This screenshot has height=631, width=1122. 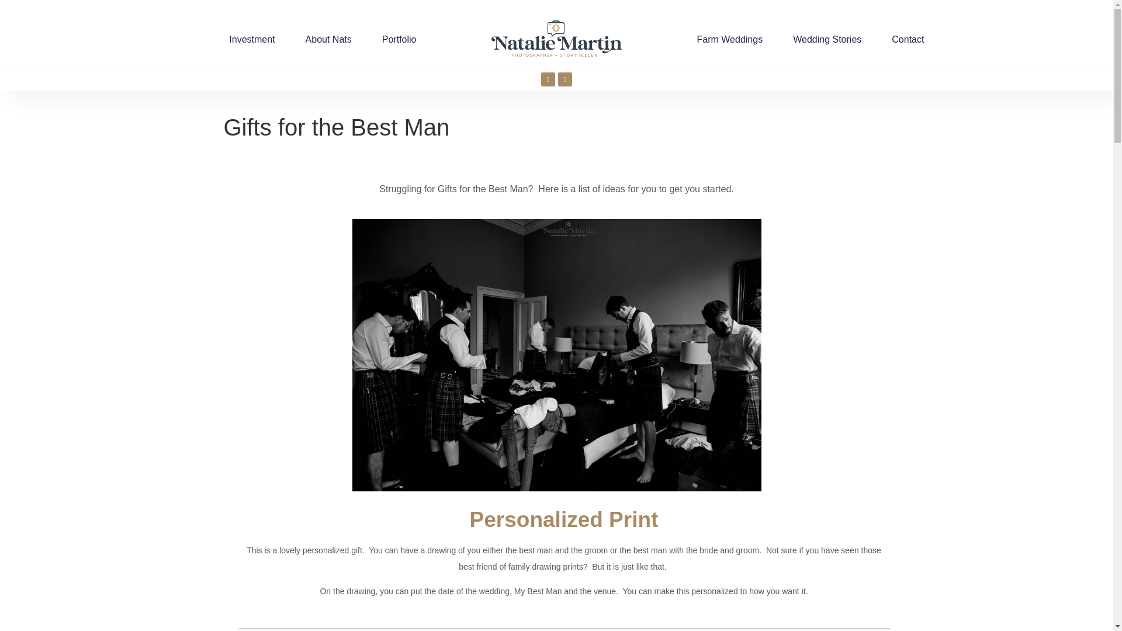 What do you see at coordinates (827, 40) in the screenshot?
I see `Wedding Stories` at bounding box center [827, 40].